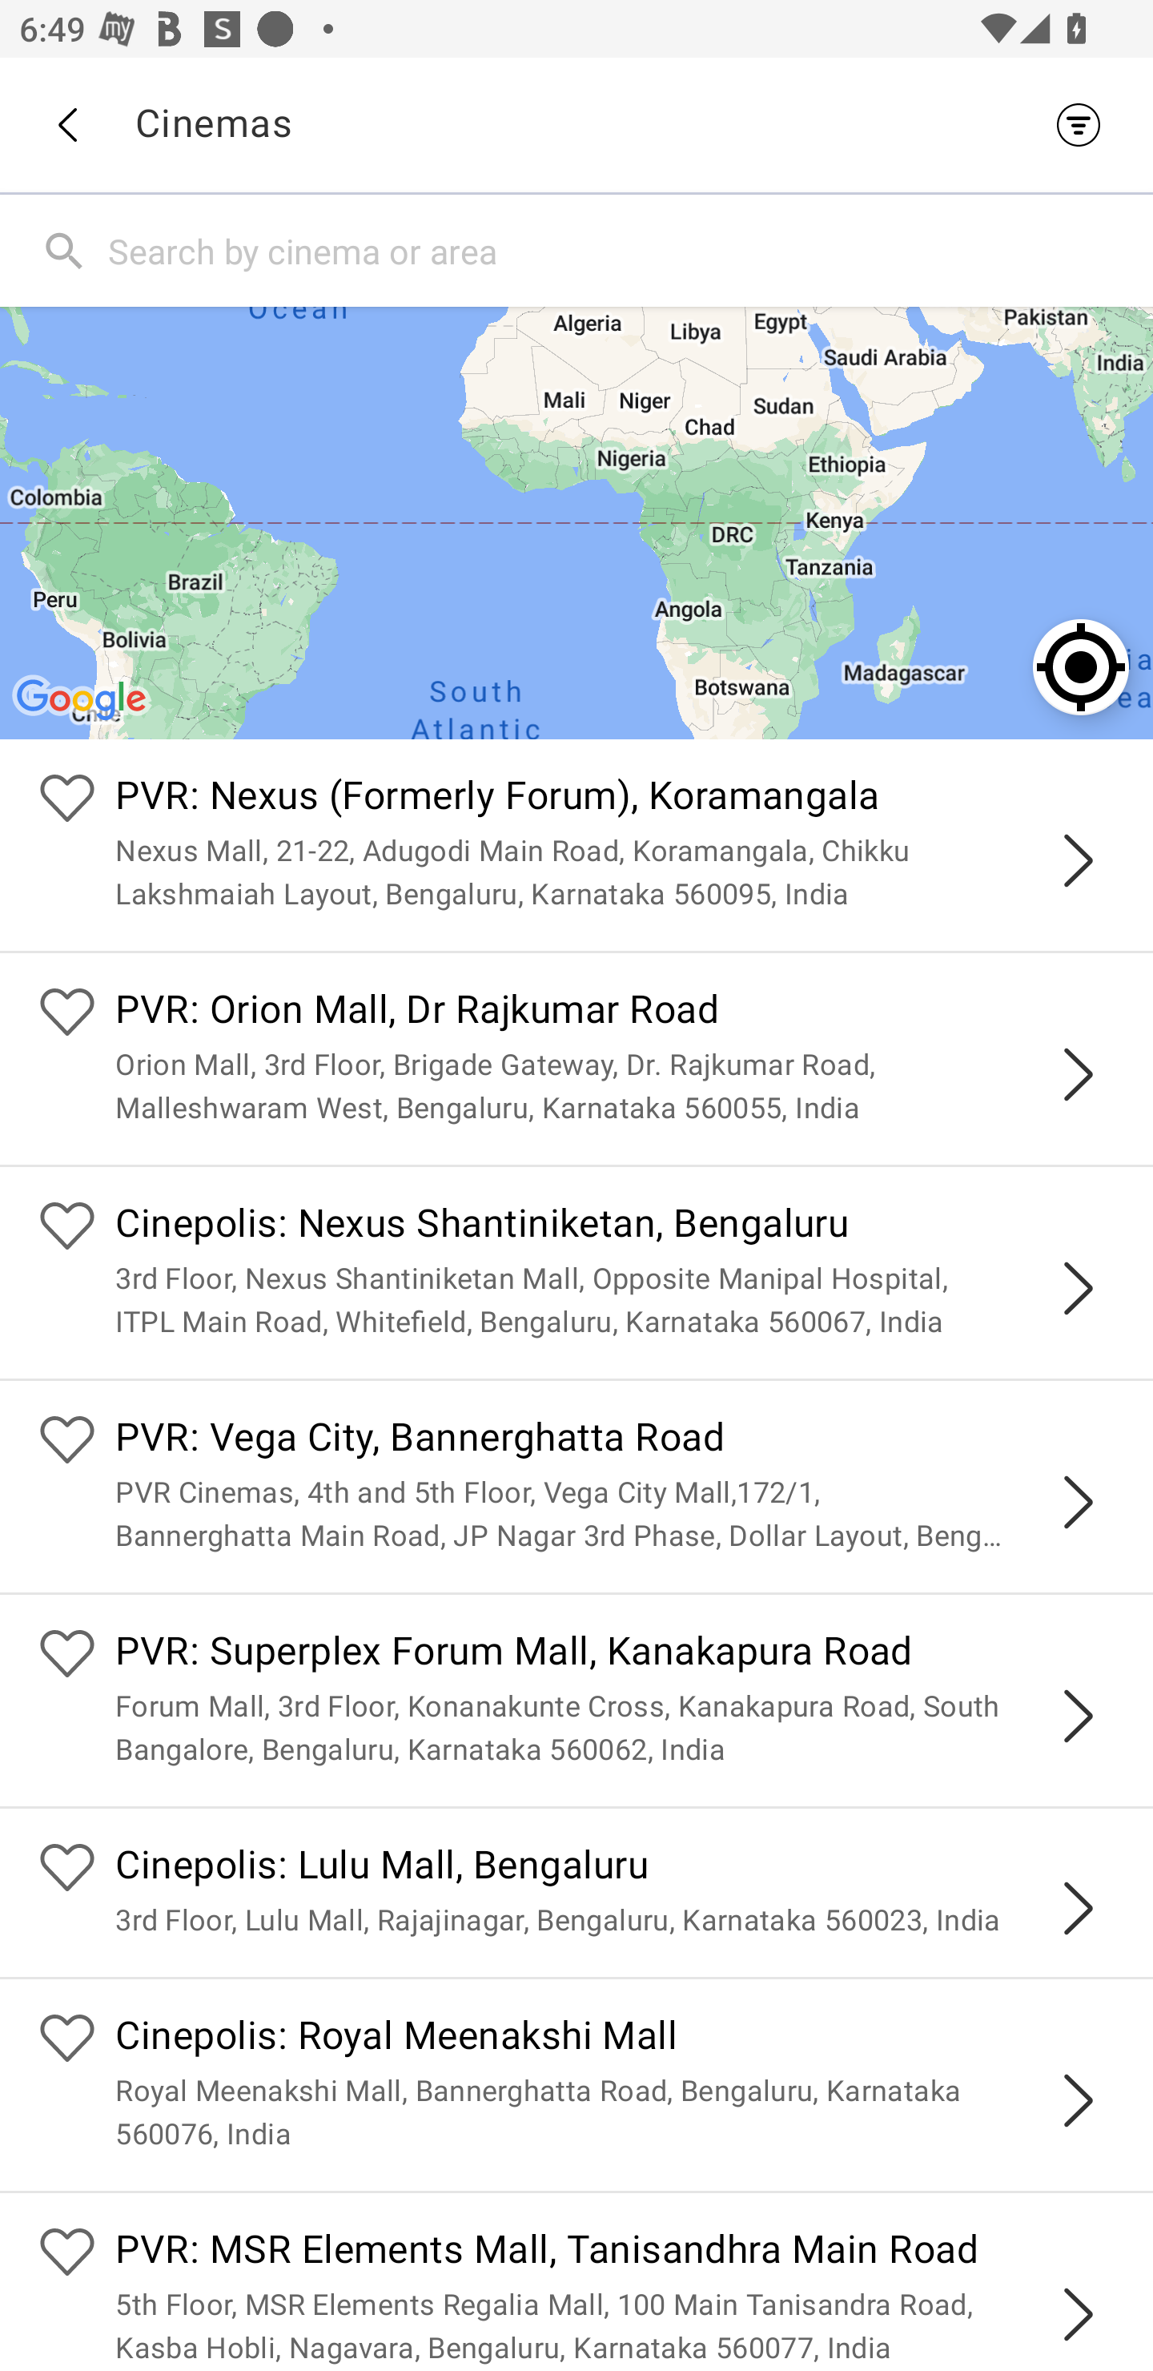 Image resolution: width=1153 pixels, height=2371 pixels. What do you see at coordinates (1078, 1908) in the screenshot?
I see `` at bounding box center [1078, 1908].